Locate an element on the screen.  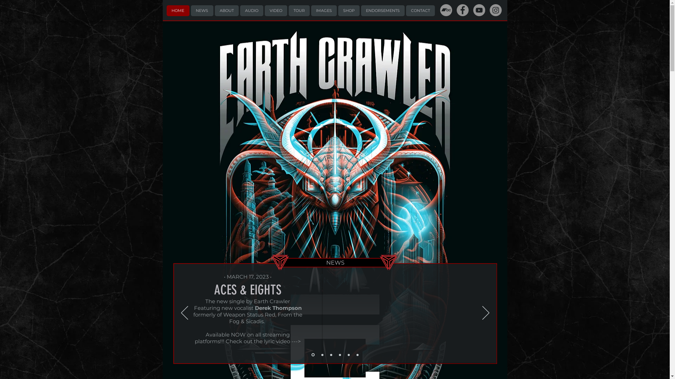
NEWS is located at coordinates (202, 11).